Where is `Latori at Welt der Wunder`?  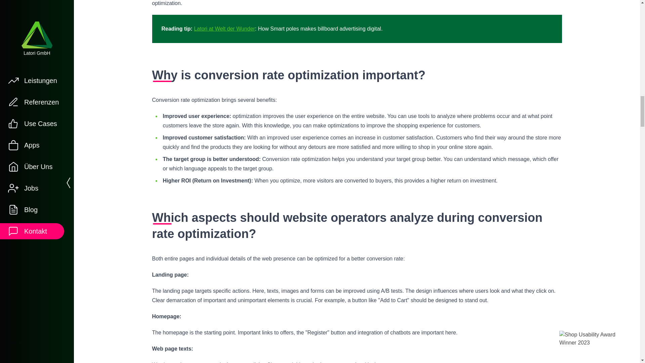
Latori at Welt der Wunder is located at coordinates (224, 28).